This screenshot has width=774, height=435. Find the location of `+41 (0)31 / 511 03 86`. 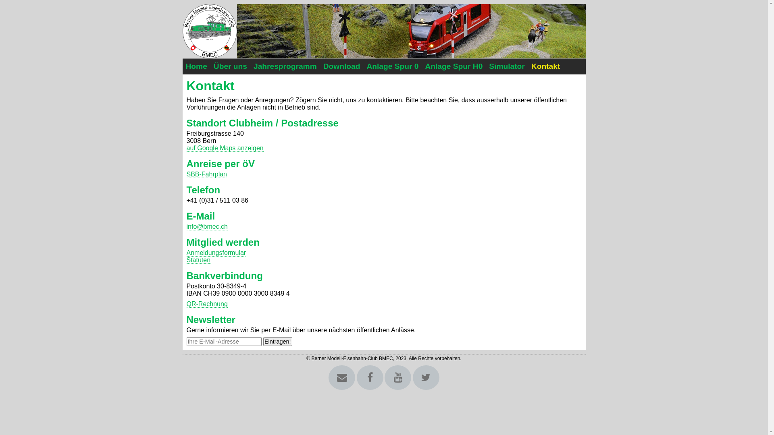

+41 (0)31 / 511 03 86 is located at coordinates (217, 201).